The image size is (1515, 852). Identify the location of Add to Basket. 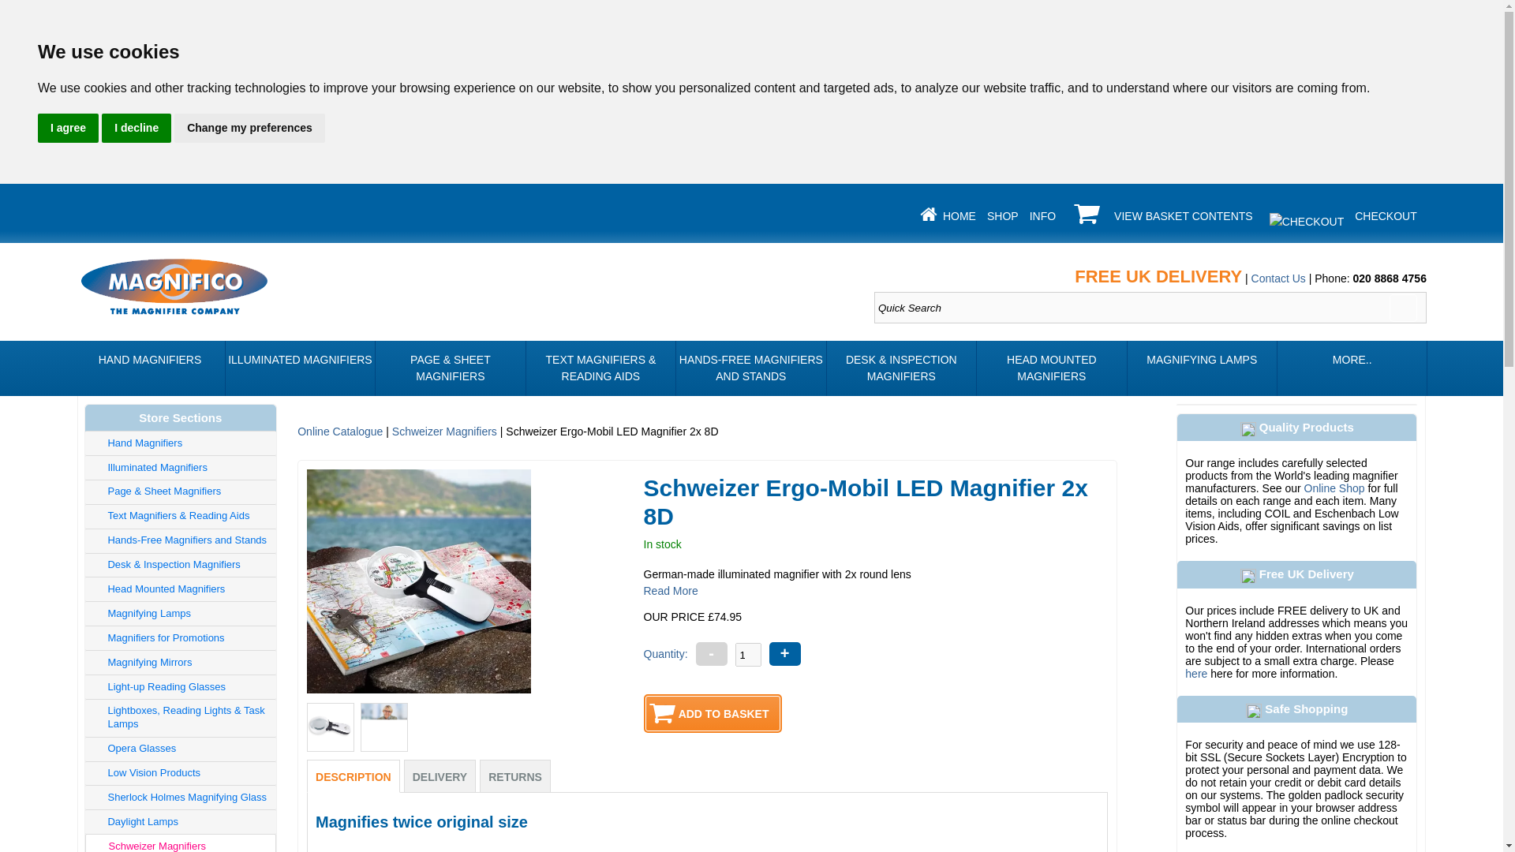
(713, 713).